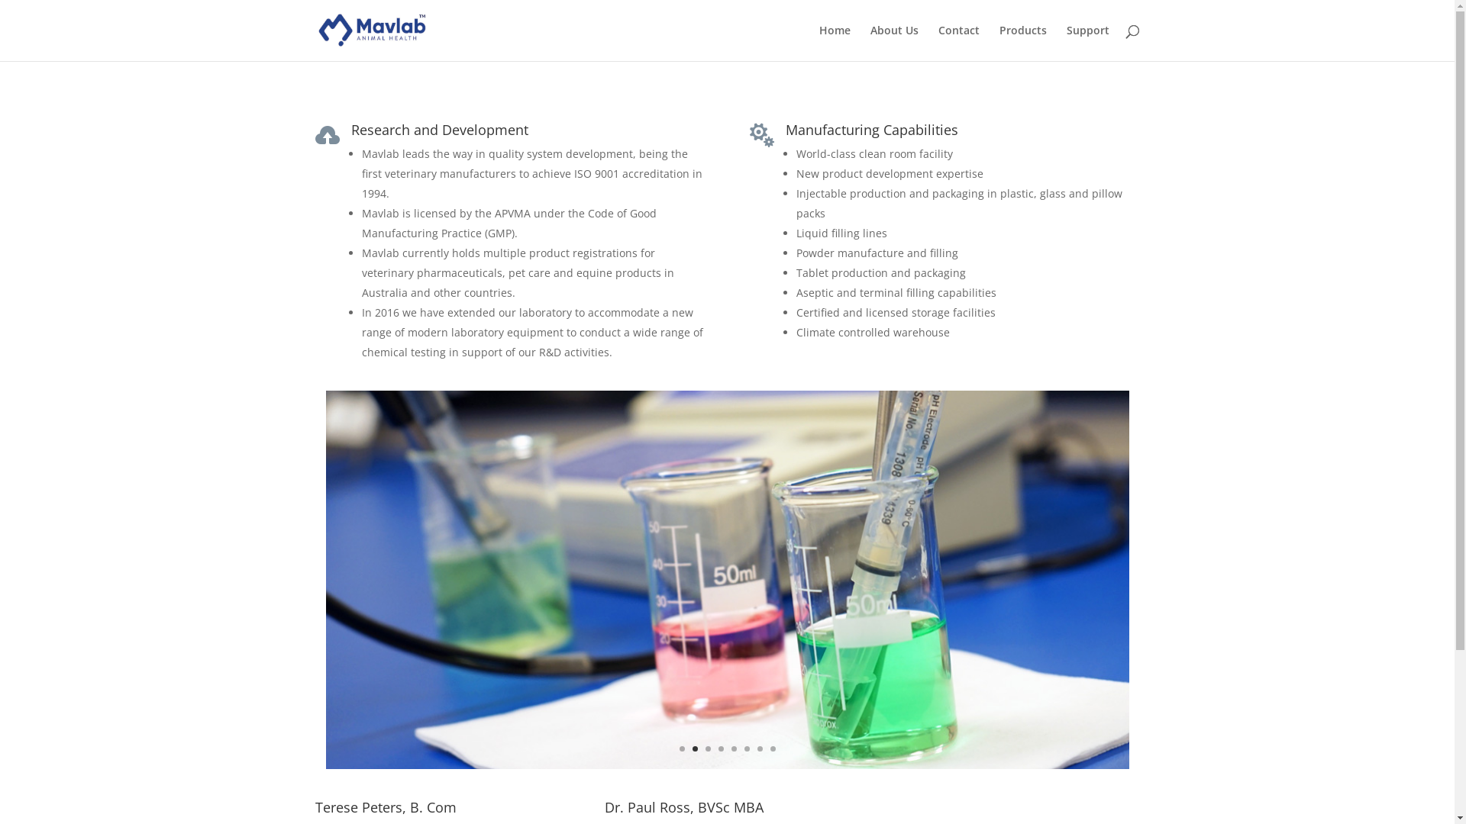 The image size is (1466, 824). Describe the element at coordinates (834, 43) in the screenshot. I see `Home` at that location.